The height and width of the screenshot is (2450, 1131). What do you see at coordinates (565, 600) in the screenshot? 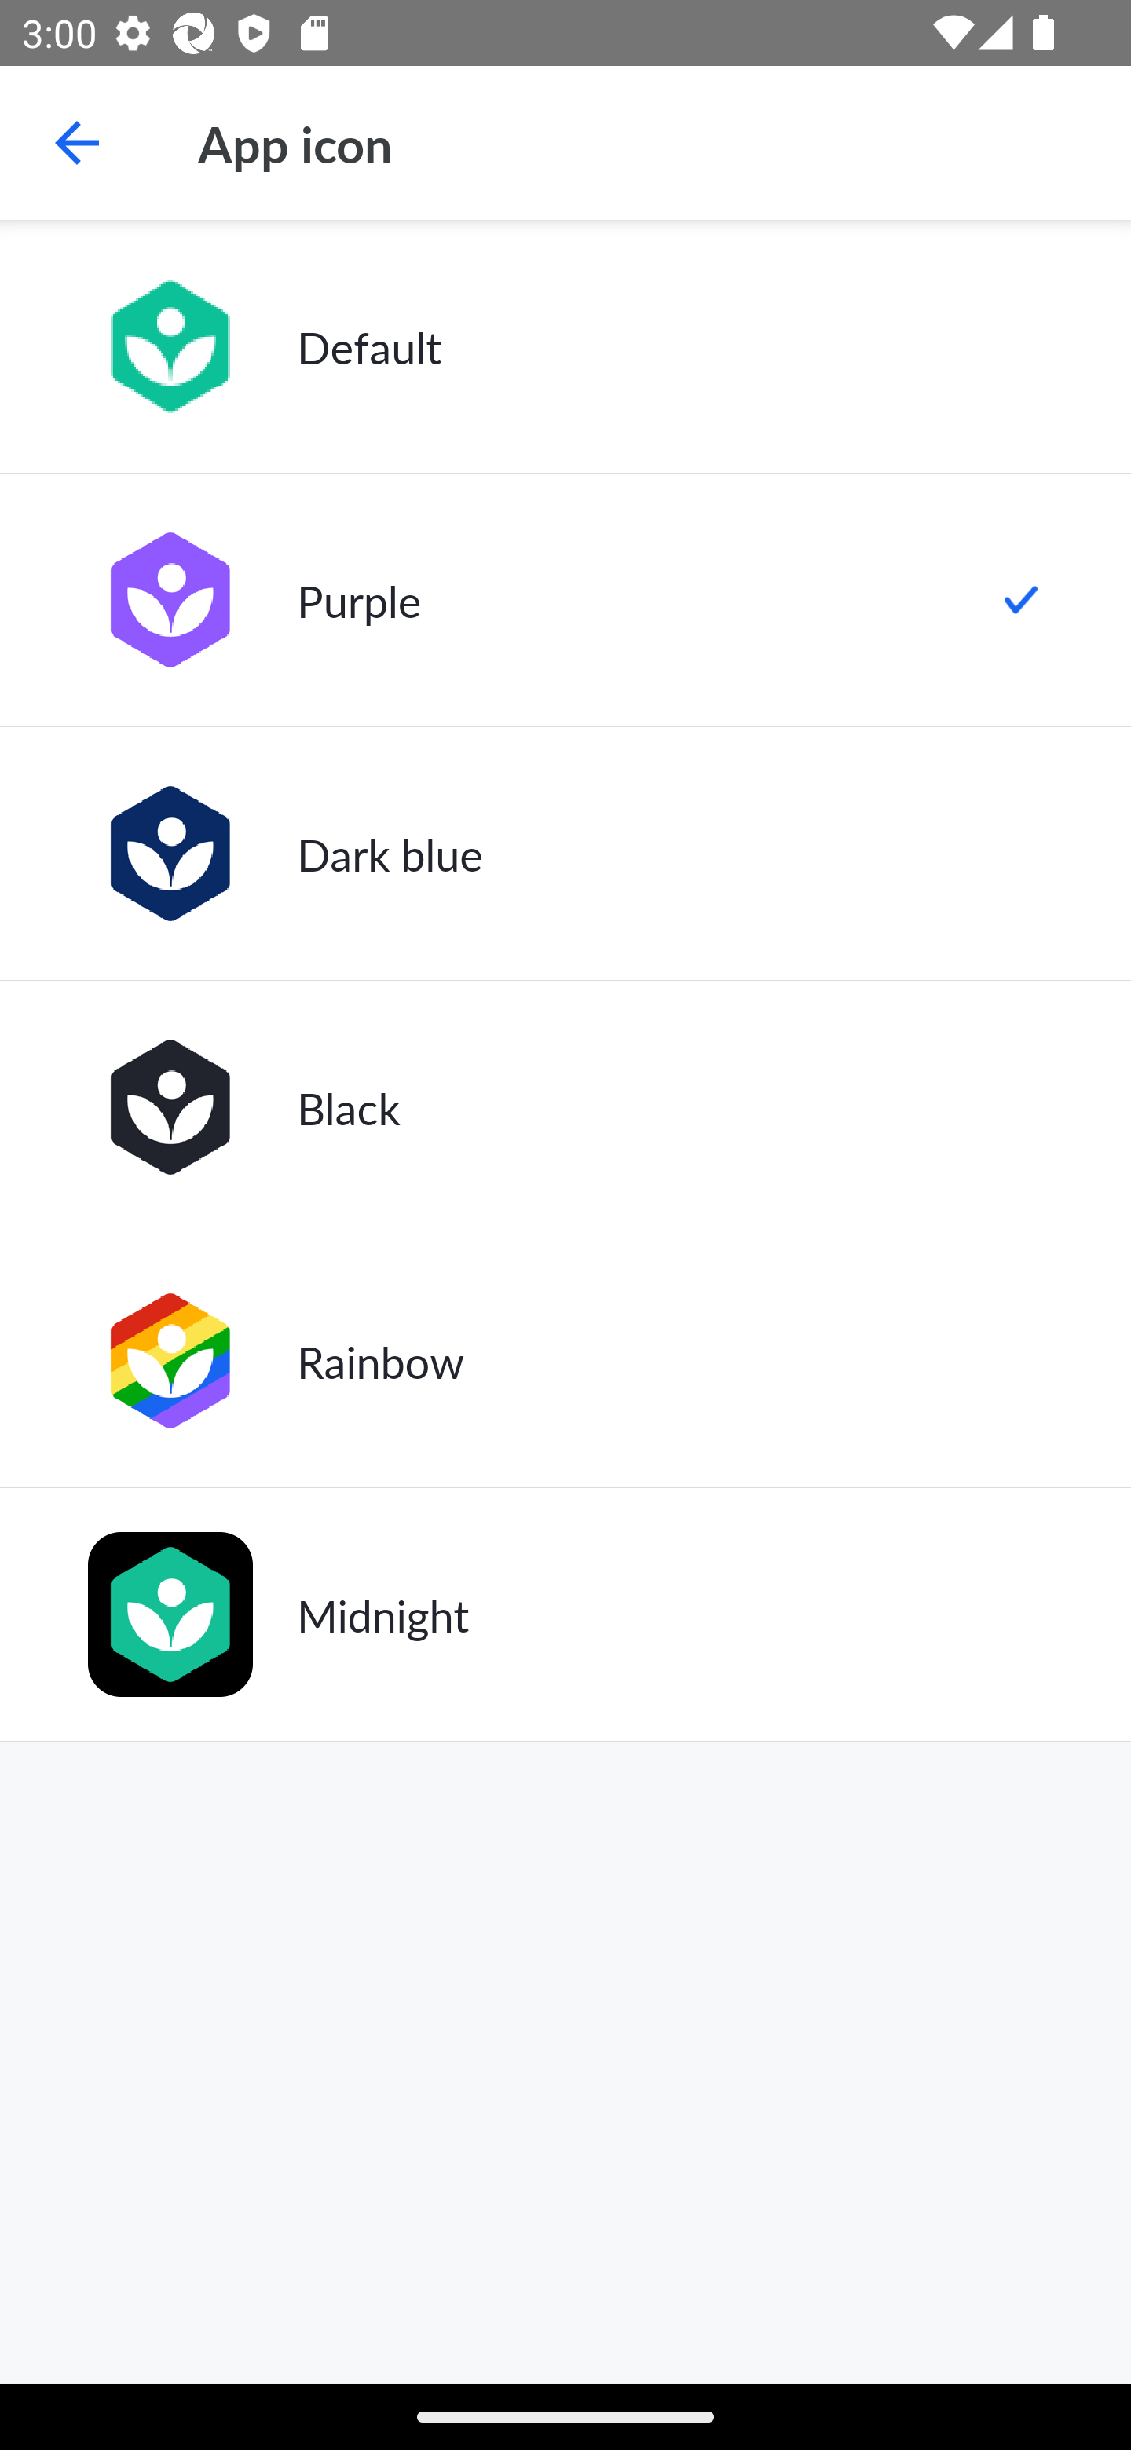
I see `Purple Checkmark` at bounding box center [565, 600].